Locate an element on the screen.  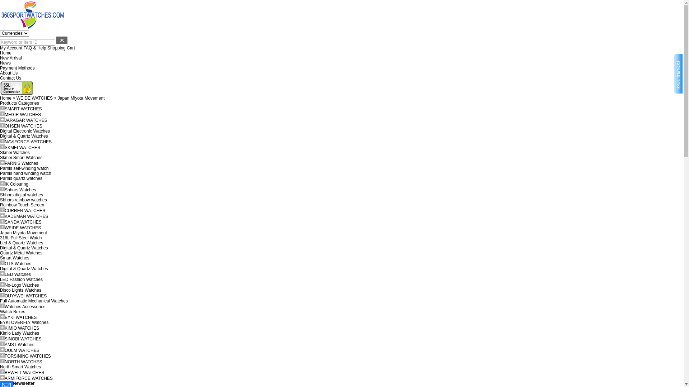
Shhors digital watches is located at coordinates (22, 195).